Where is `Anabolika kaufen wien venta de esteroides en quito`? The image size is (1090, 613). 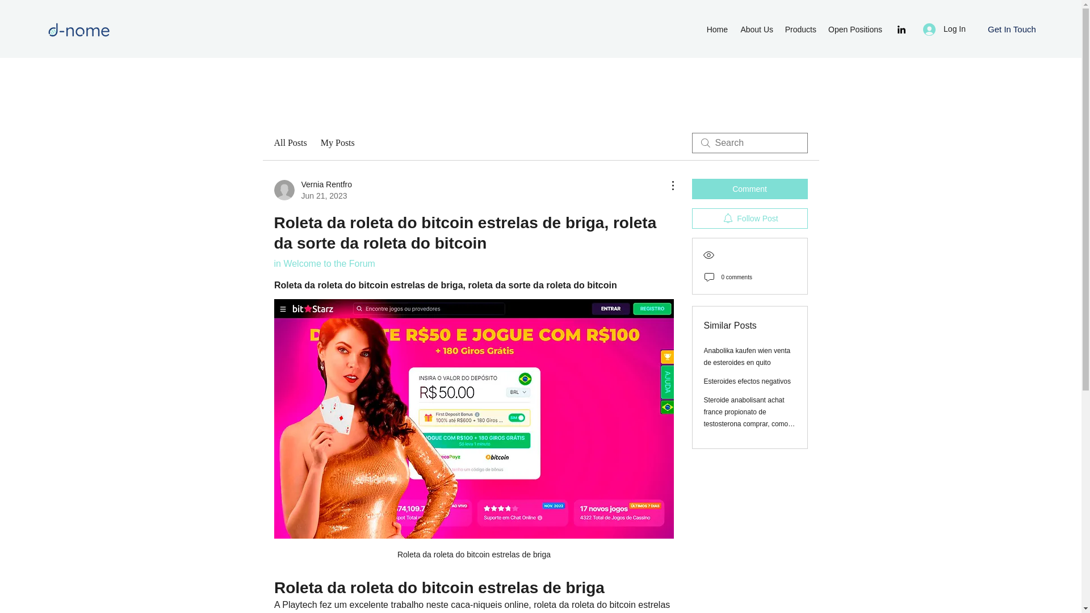
Anabolika kaufen wien venta de esteroides en quito is located at coordinates (747, 356).